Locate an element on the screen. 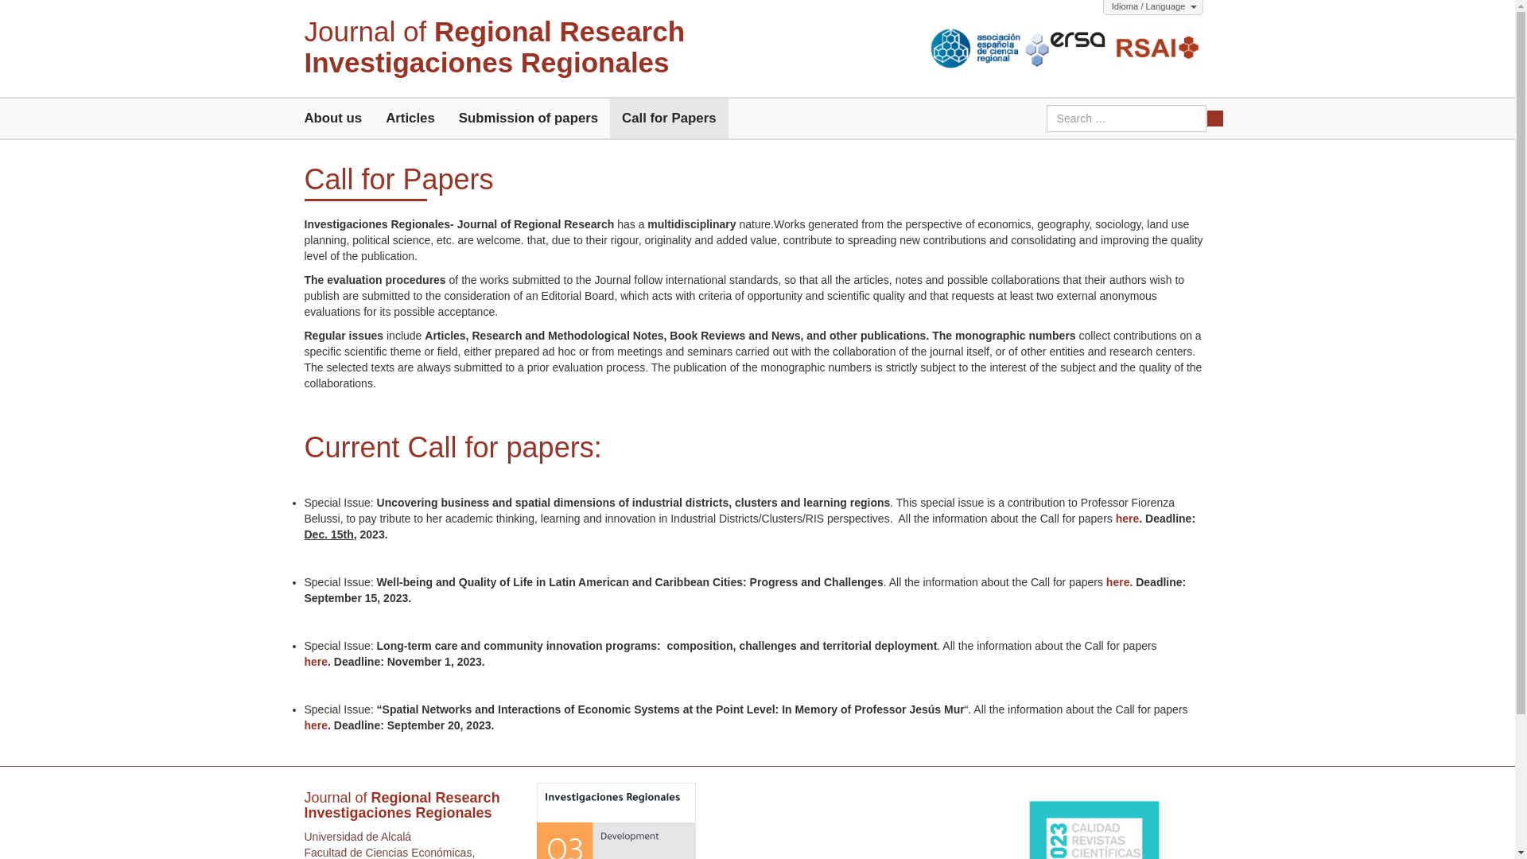 The image size is (1527, 859). Submission of papers is located at coordinates (410, 118).